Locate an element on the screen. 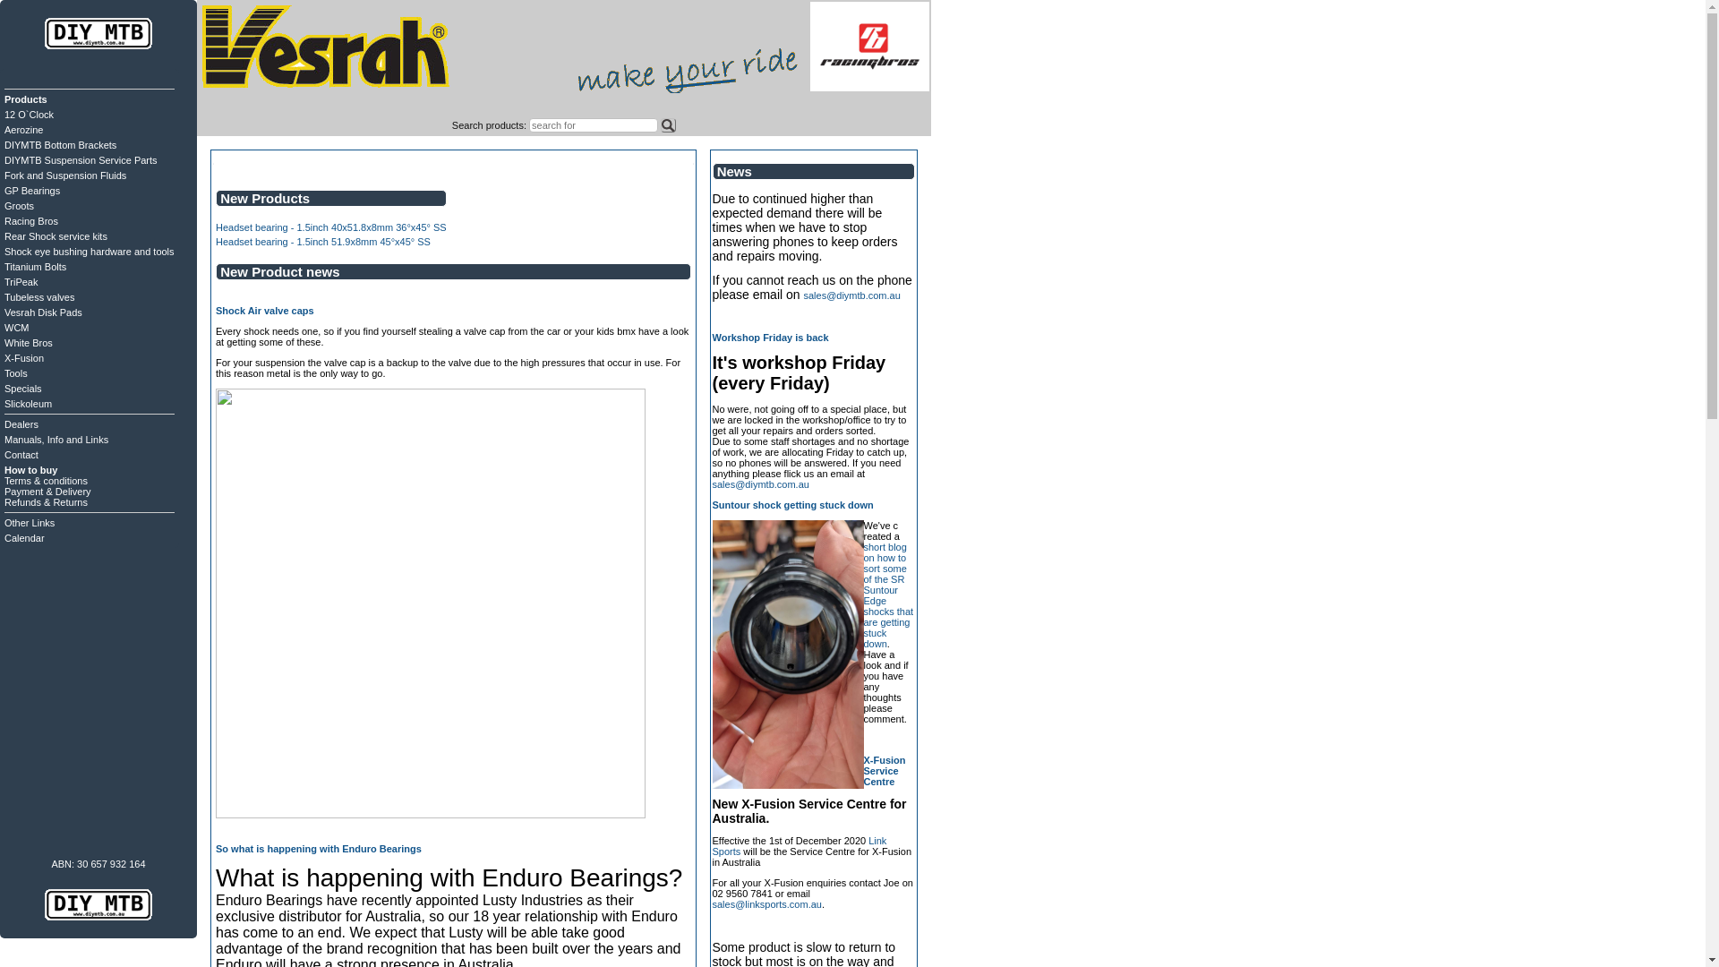 This screenshot has height=967, width=1719. Slickoleum is located at coordinates (29, 404).